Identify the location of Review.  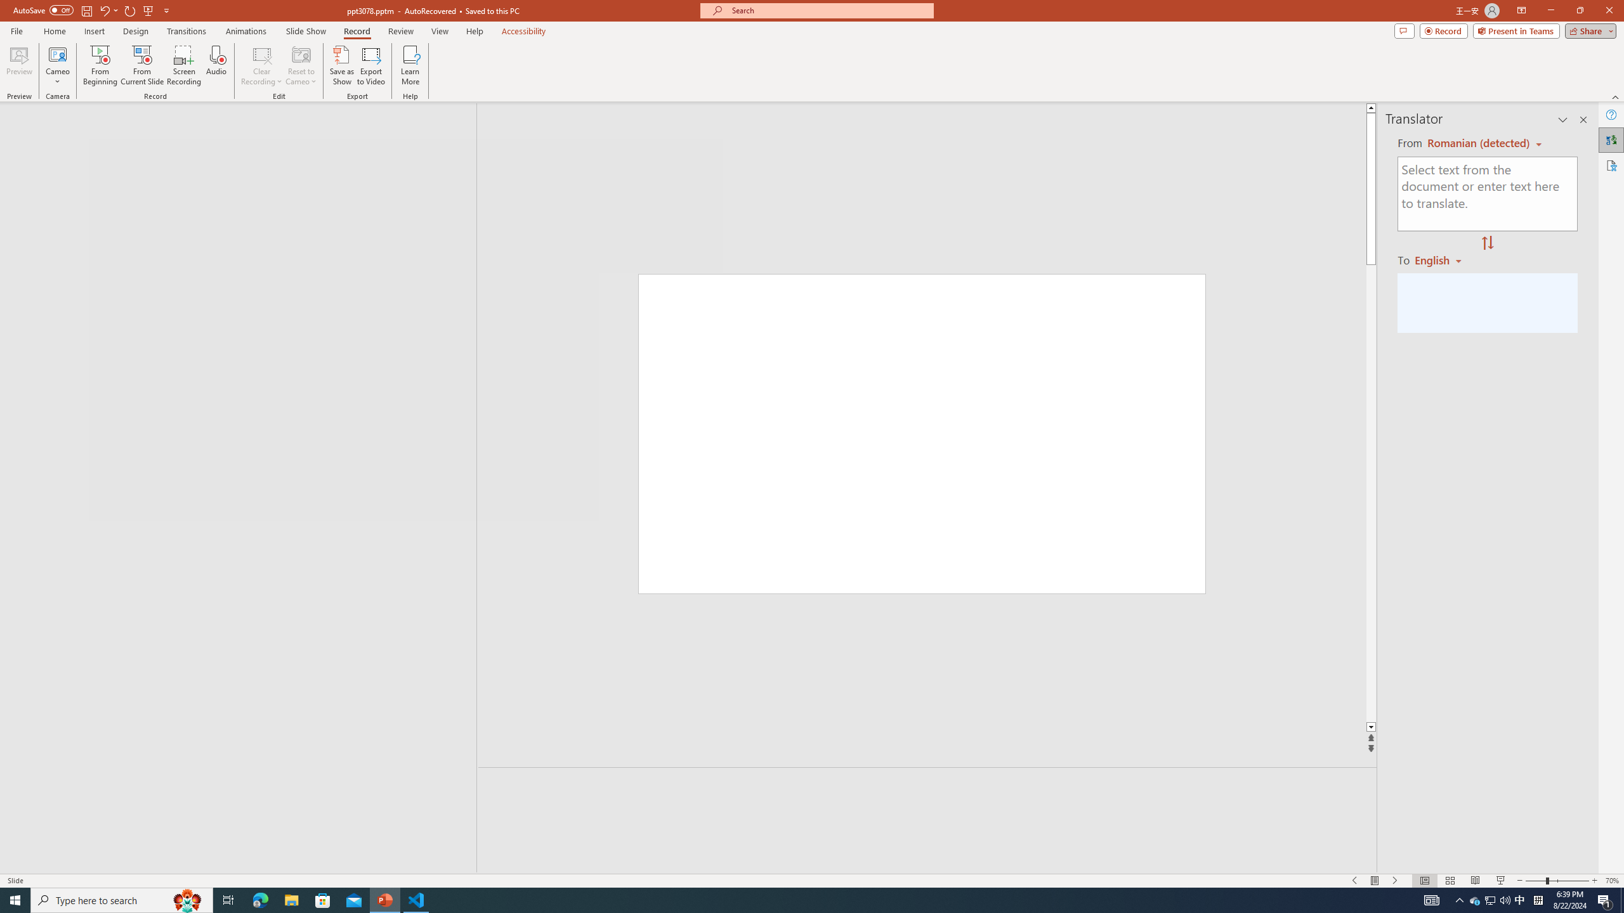
(401, 31).